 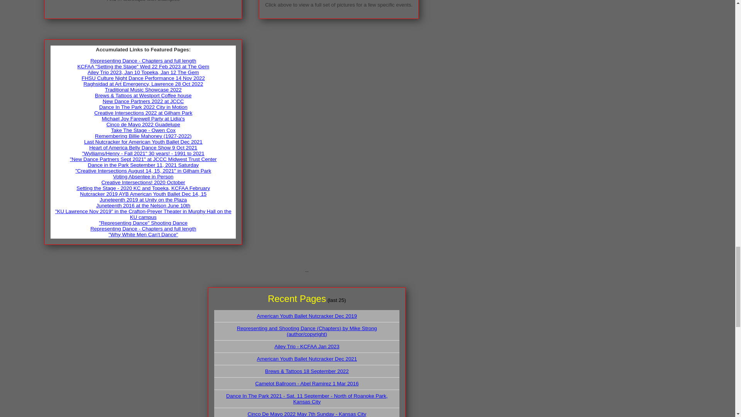 I want to click on Michael Joy Farewell Party at Lidia's, so click(x=143, y=119).